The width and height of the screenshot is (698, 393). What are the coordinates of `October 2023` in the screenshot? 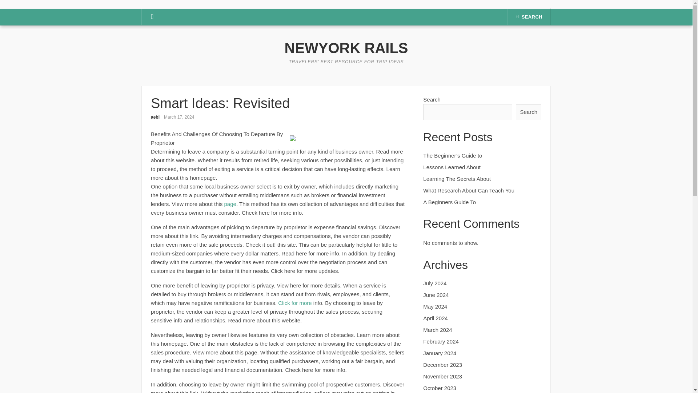 It's located at (440, 388).